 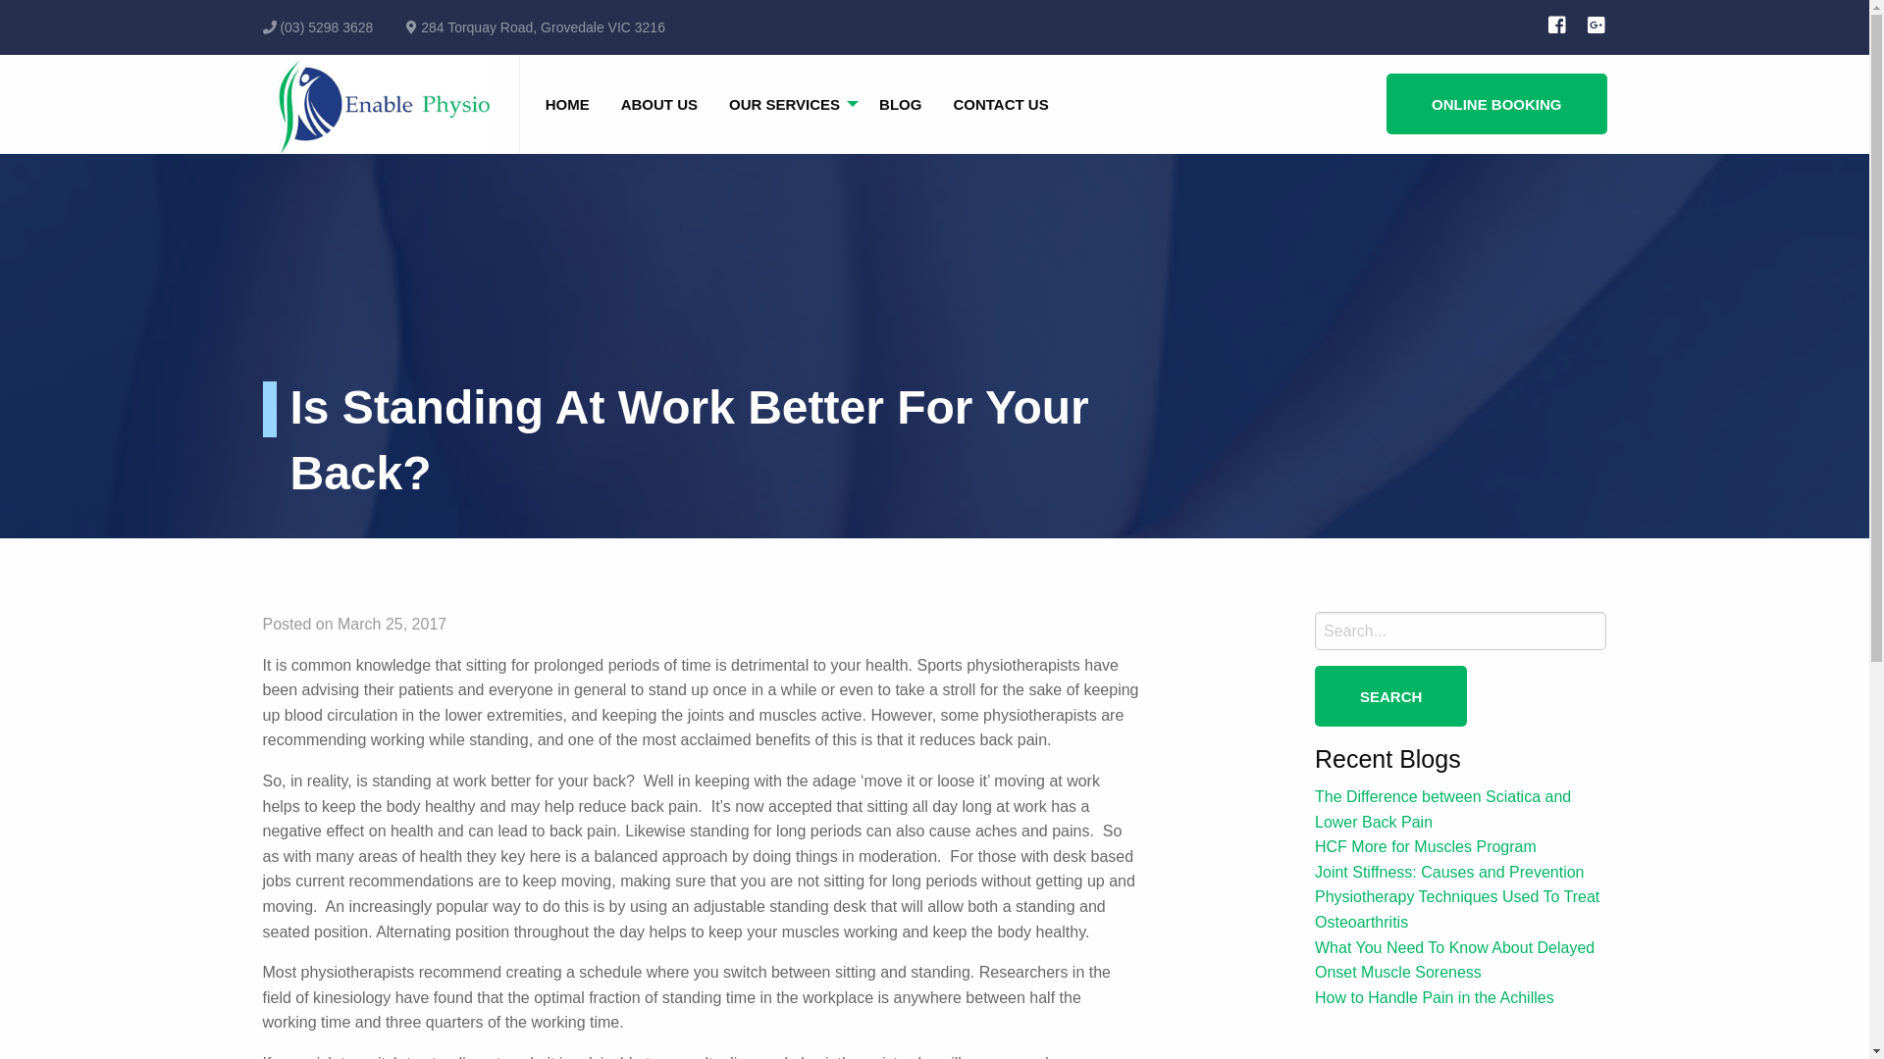 What do you see at coordinates (1497, 104) in the screenshot?
I see `ONLINE BOOKING` at bounding box center [1497, 104].